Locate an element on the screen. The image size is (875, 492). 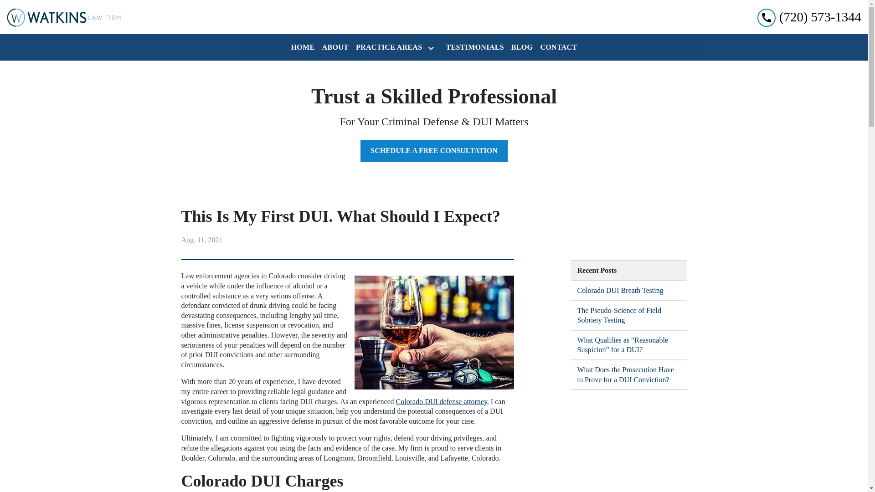
HOME is located at coordinates (303, 47).